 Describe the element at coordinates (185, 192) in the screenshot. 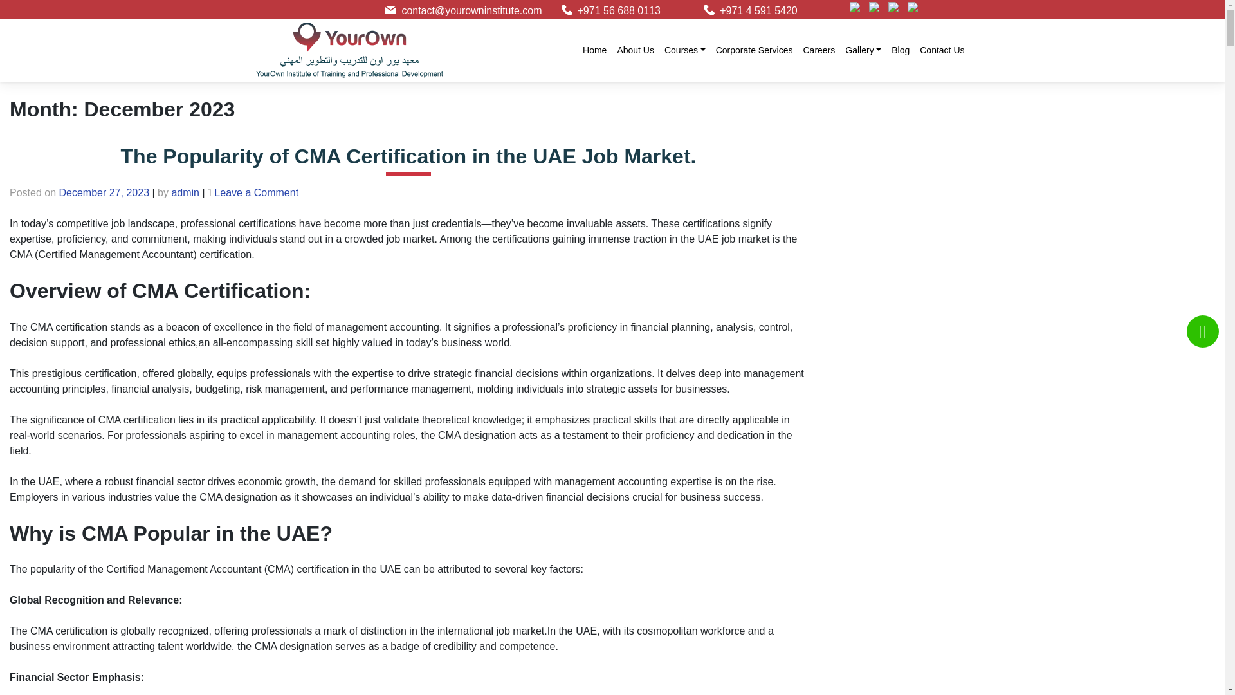

I see `admin` at that location.